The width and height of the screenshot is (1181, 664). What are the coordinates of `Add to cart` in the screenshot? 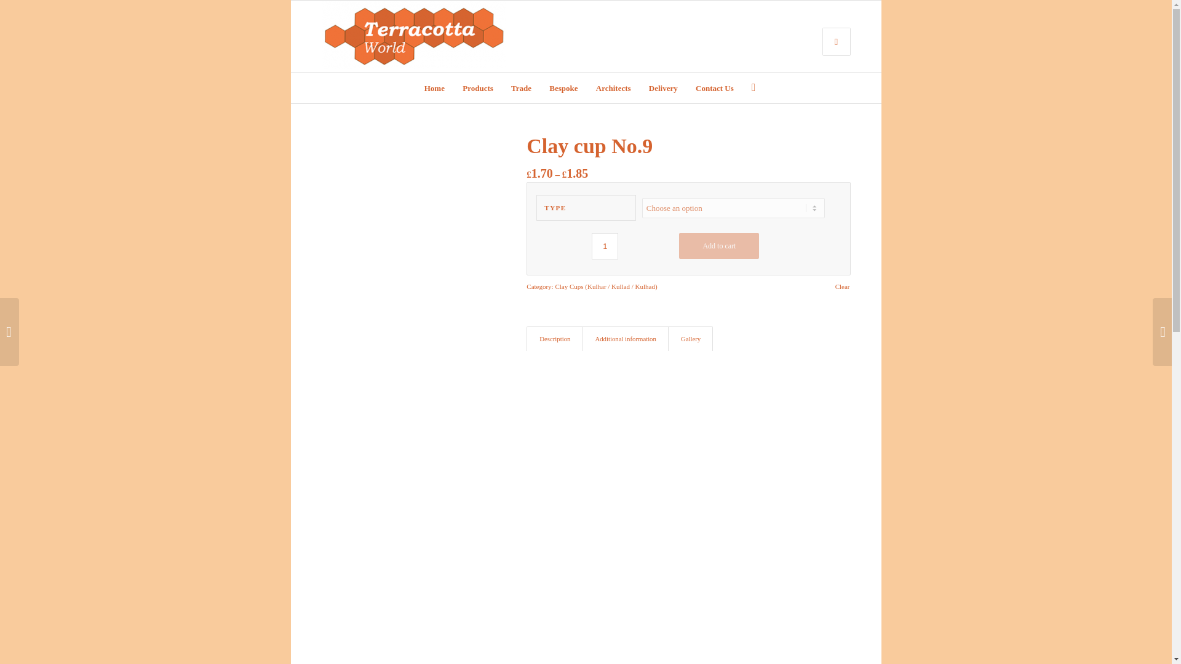 It's located at (719, 246).